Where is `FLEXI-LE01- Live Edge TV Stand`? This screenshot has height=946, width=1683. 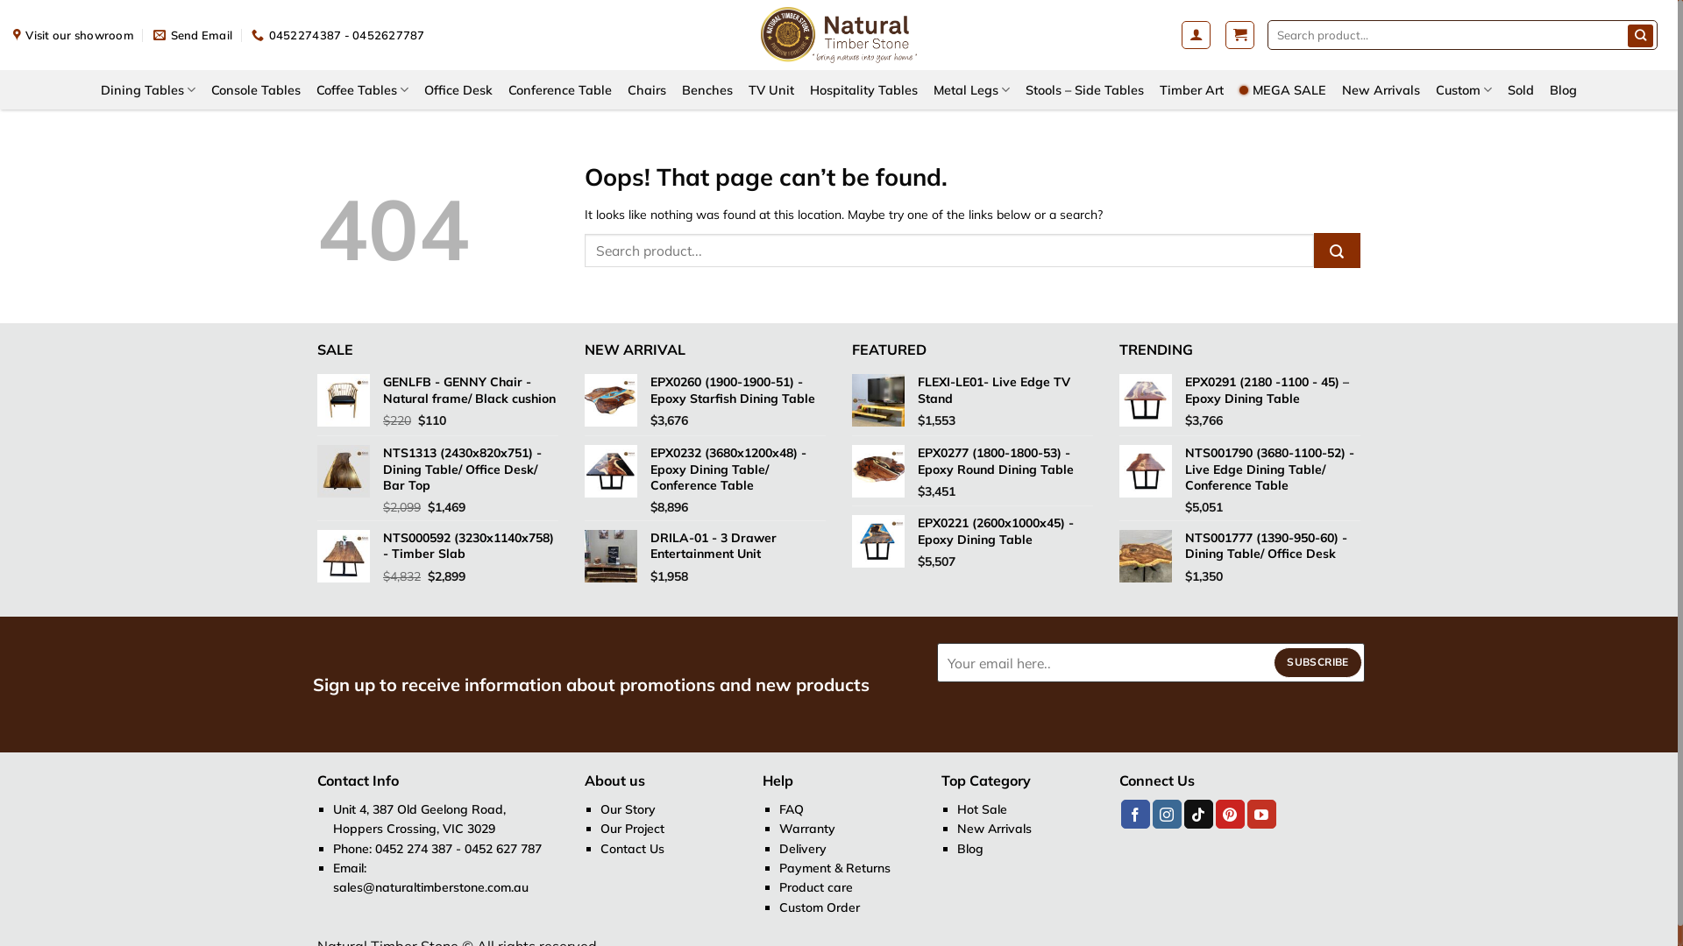 FLEXI-LE01- Live Edge TV Stand is located at coordinates (1005, 390).